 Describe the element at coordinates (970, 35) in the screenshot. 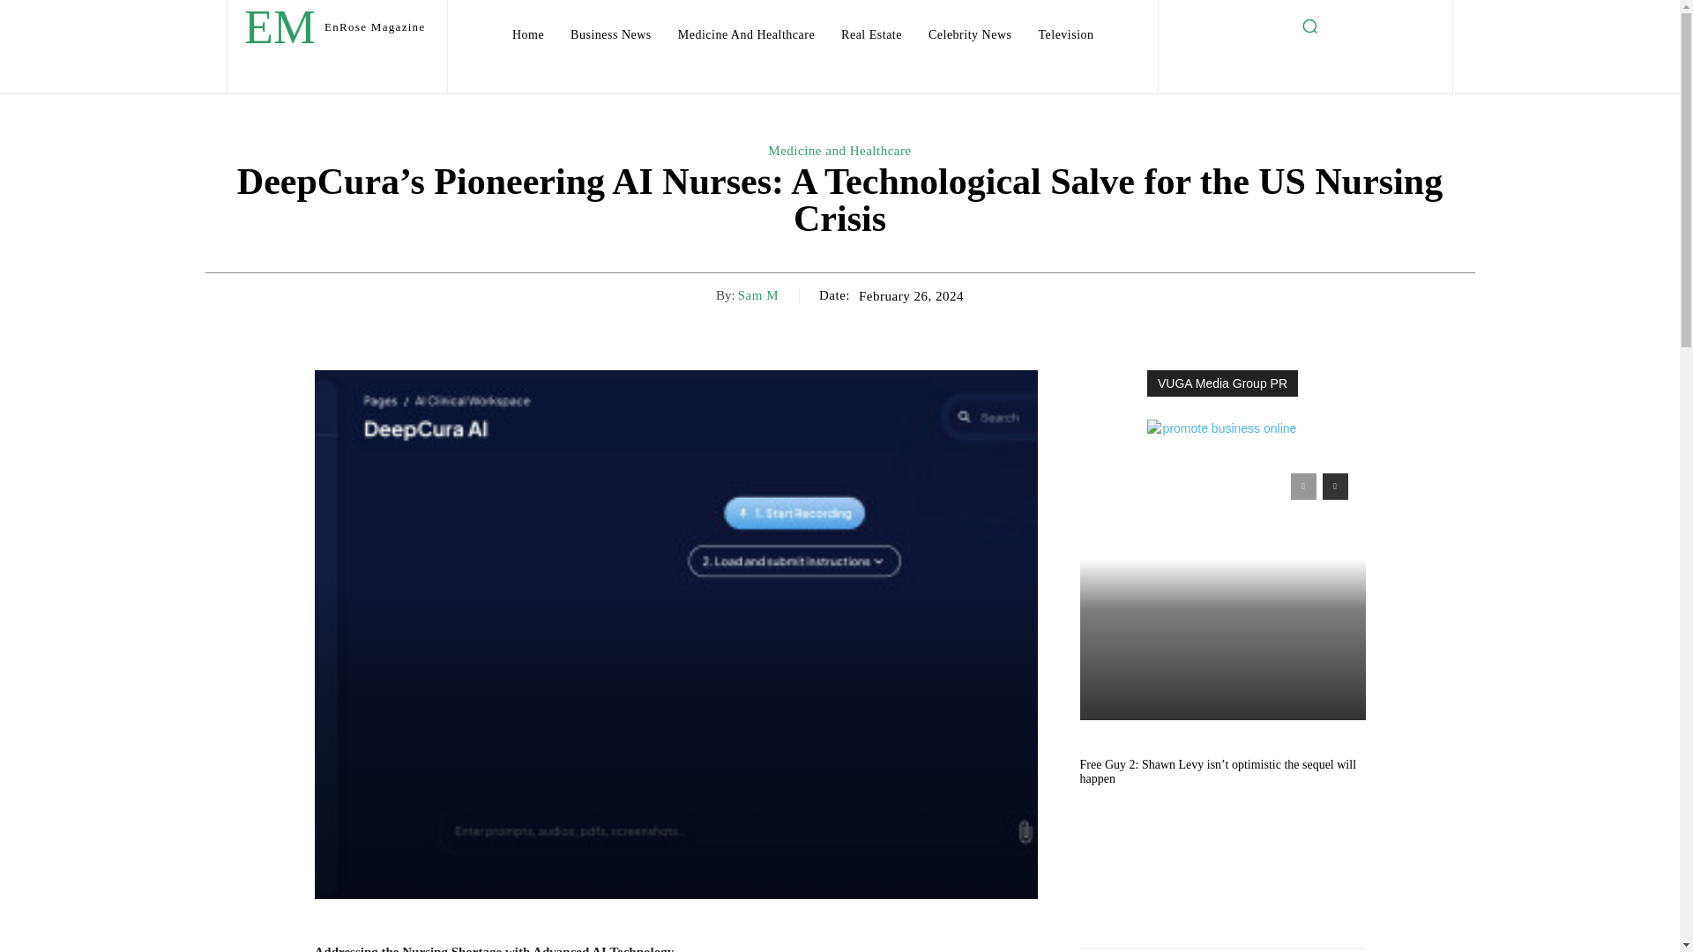

I see `Celebrity News` at that location.